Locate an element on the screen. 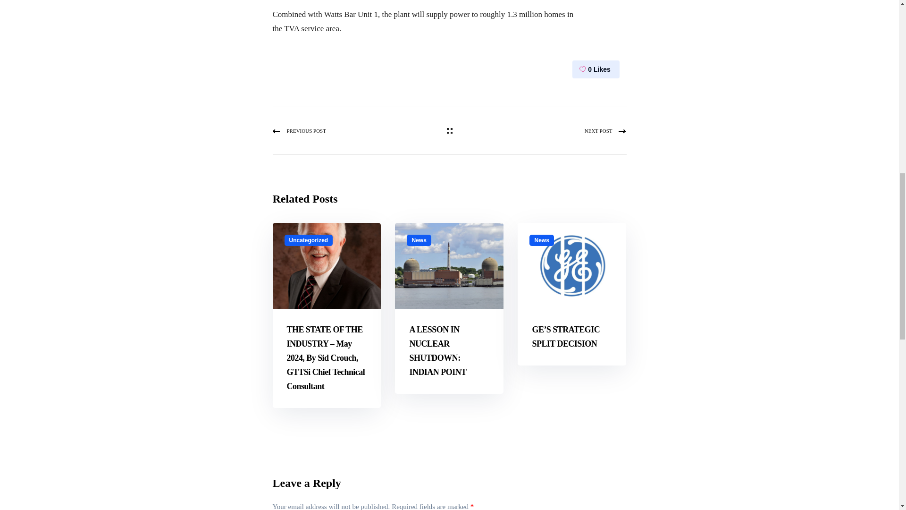 The image size is (906, 510). 0Likes is located at coordinates (595, 69).